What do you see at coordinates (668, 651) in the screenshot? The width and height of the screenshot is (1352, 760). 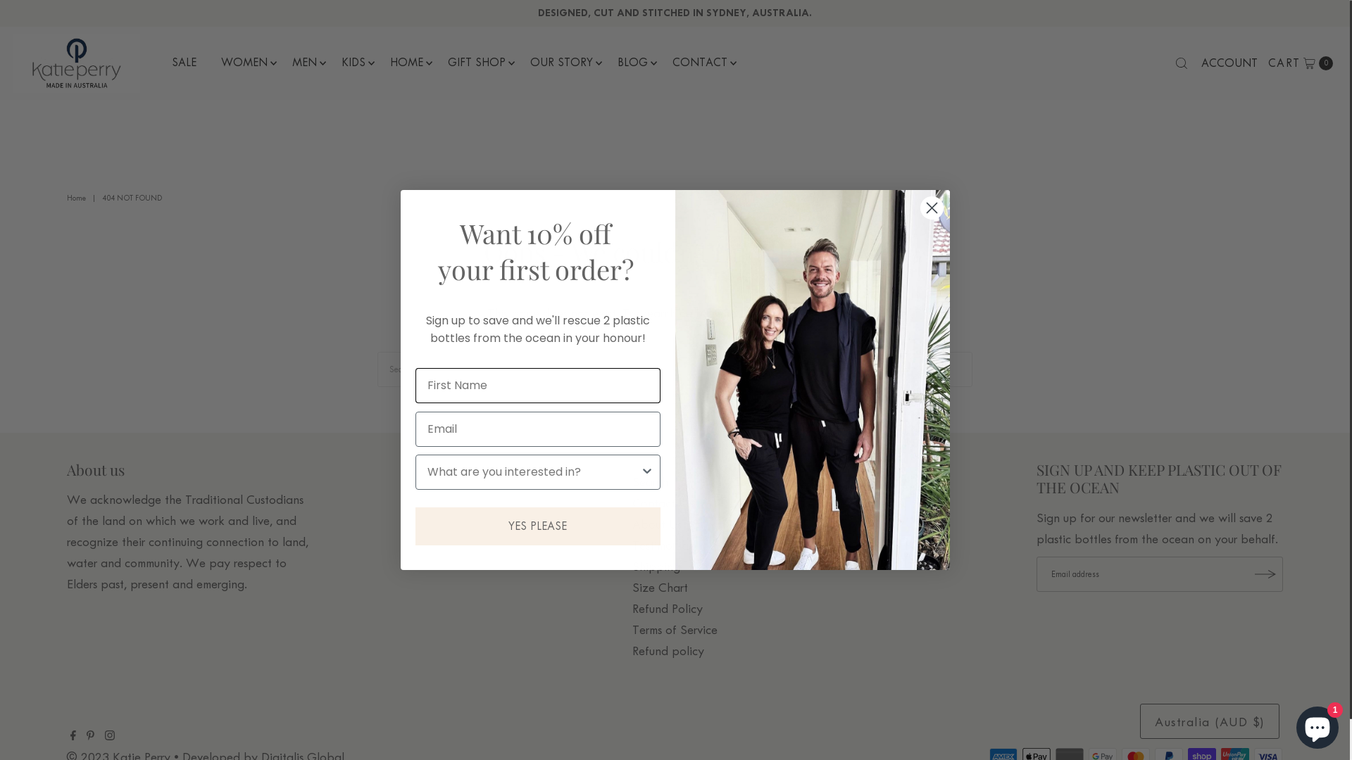 I see `Refund policy` at bounding box center [668, 651].